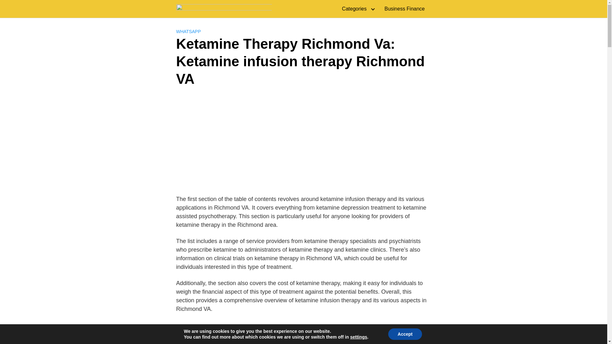 The width and height of the screenshot is (612, 344). What do you see at coordinates (404, 9) in the screenshot?
I see `Business Finance` at bounding box center [404, 9].